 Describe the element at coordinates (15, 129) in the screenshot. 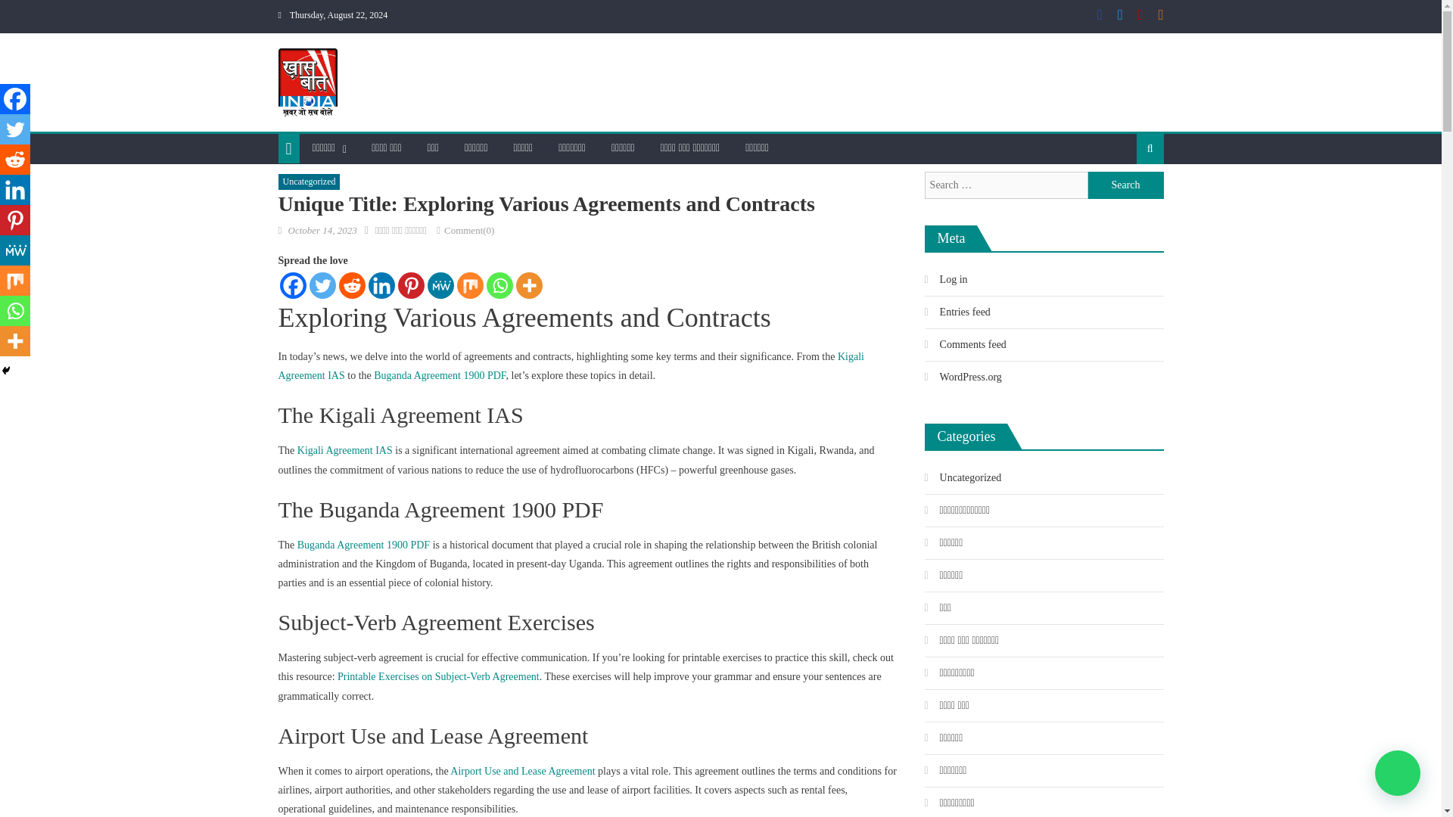

I see `Twitter` at that location.